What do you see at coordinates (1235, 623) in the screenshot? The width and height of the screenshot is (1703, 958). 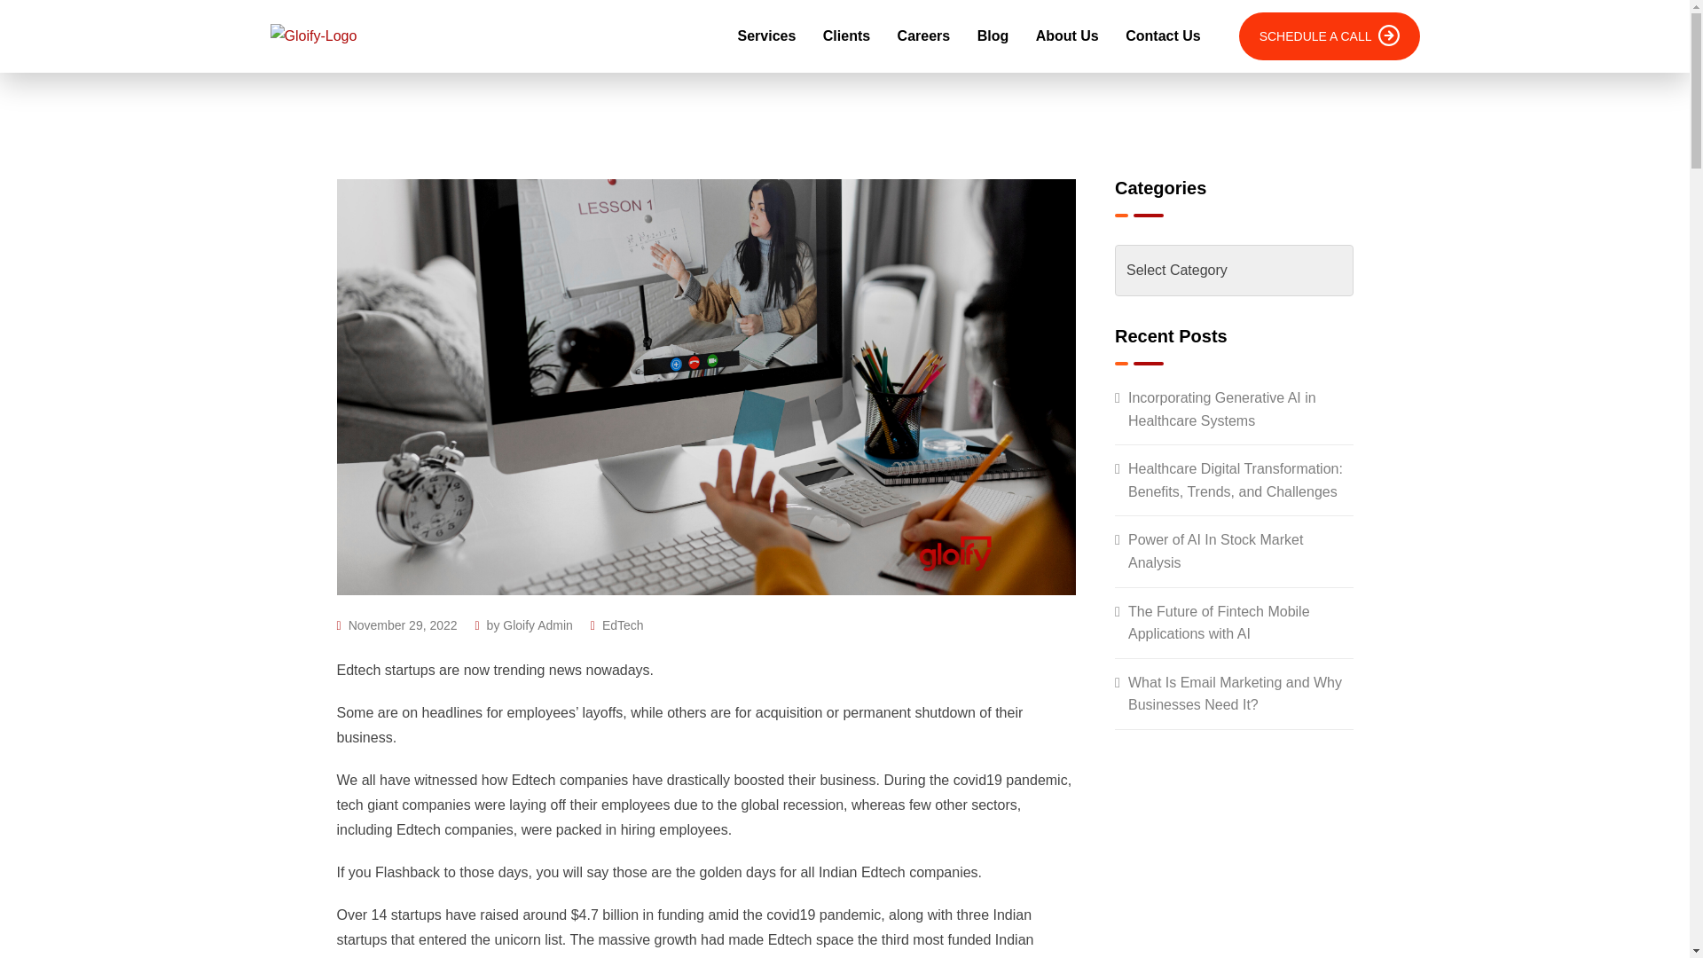 I see `The Future of Fintech Mobile Applications with AI` at bounding box center [1235, 623].